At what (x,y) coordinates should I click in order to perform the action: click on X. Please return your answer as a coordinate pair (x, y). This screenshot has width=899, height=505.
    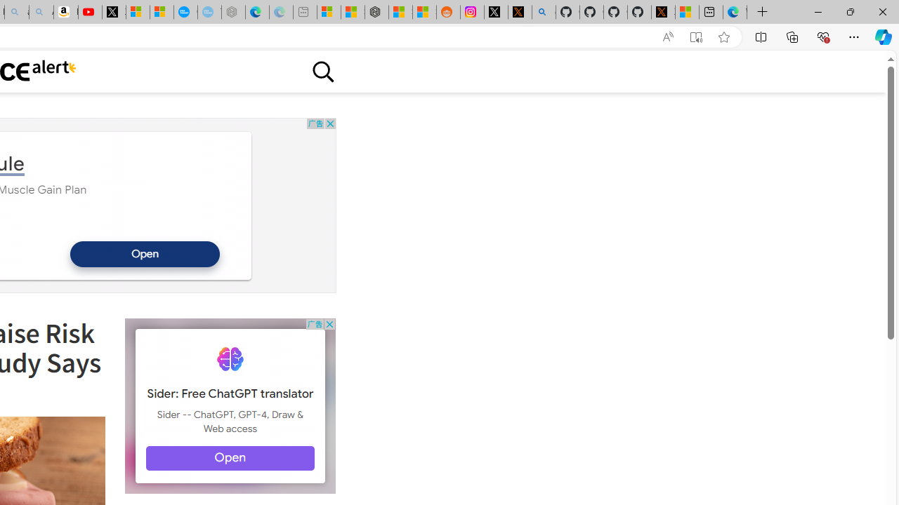
    Looking at the image, I should click on (114, 13).